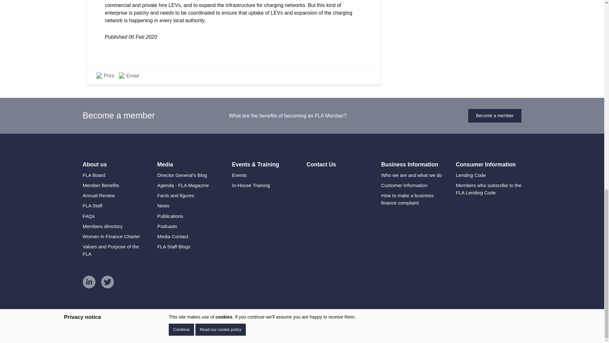 The height and width of the screenshot is (343, 609). What do you see at coordinates (129, 76) in the screenshot?
I see `Share by e-mail` at bounding box center [129, 76].